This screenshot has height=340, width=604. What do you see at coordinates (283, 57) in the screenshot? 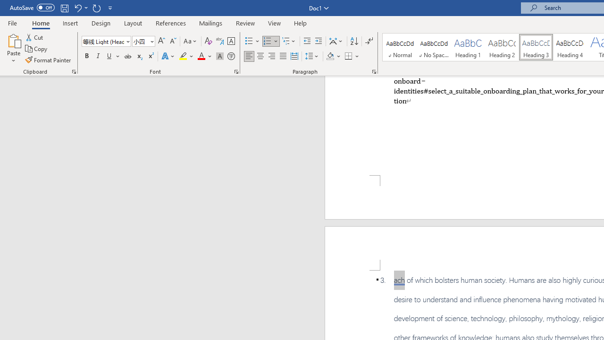
I see `Justify` at bounding box center [283, 57].